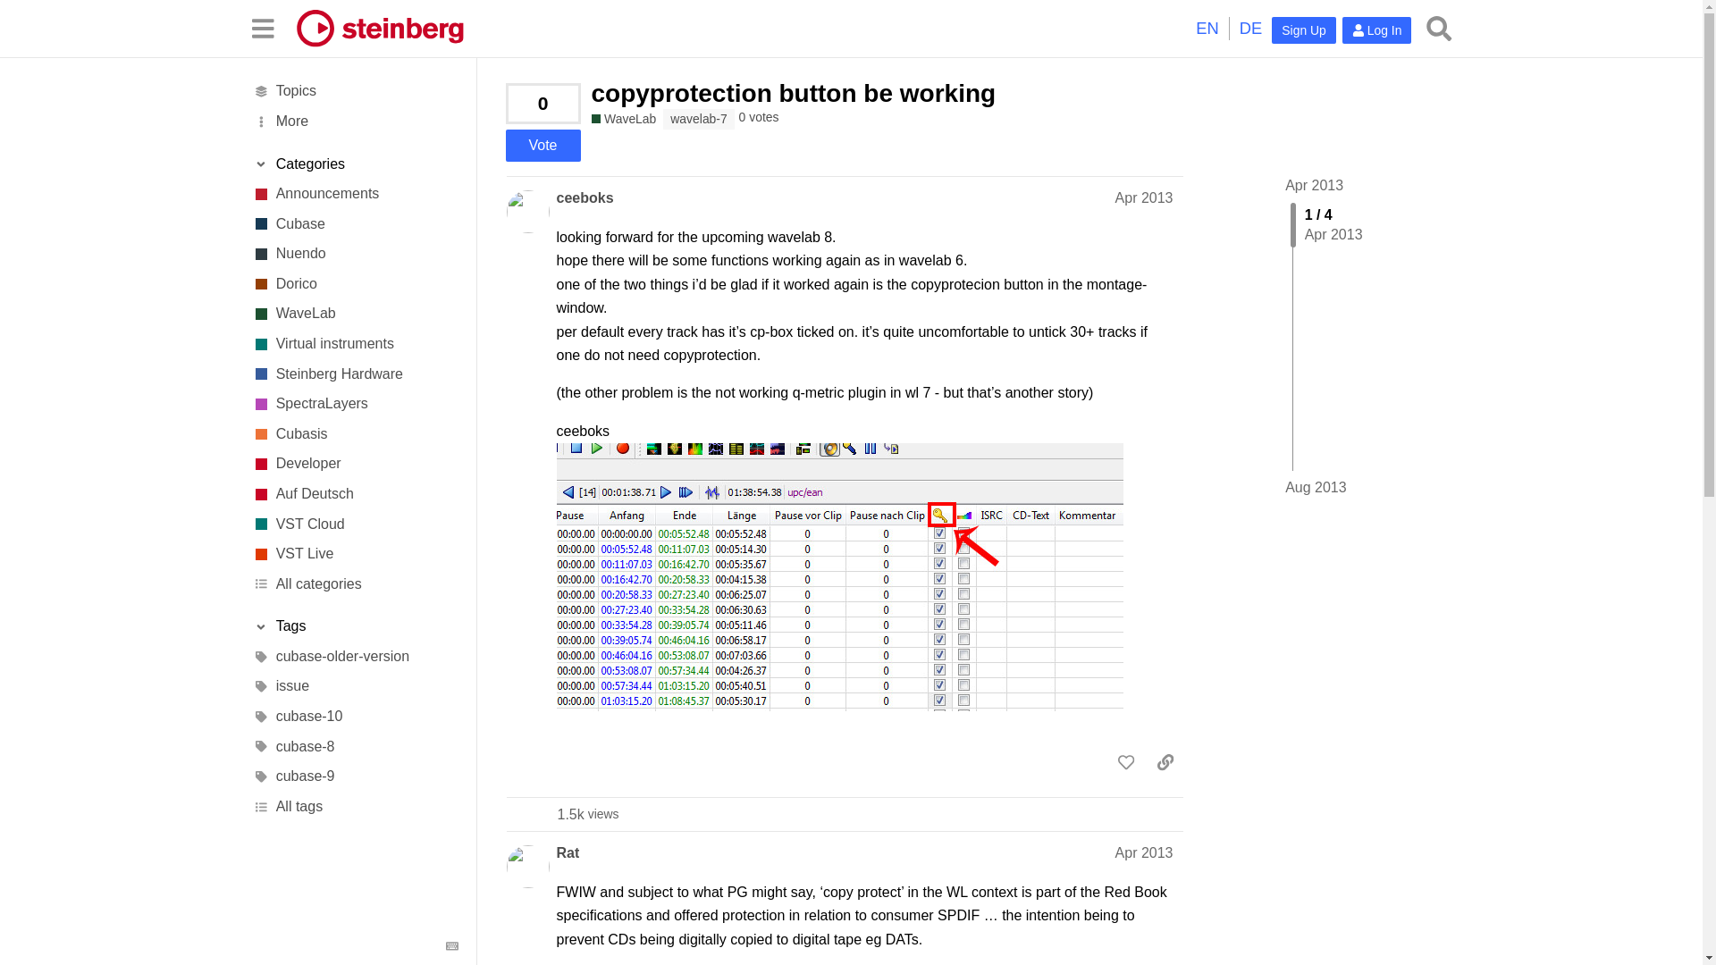 This screenshot has width=1716, height=965. Describe the element at coordinates (355, 627) in the screenshot. I see `Tags` at that location.